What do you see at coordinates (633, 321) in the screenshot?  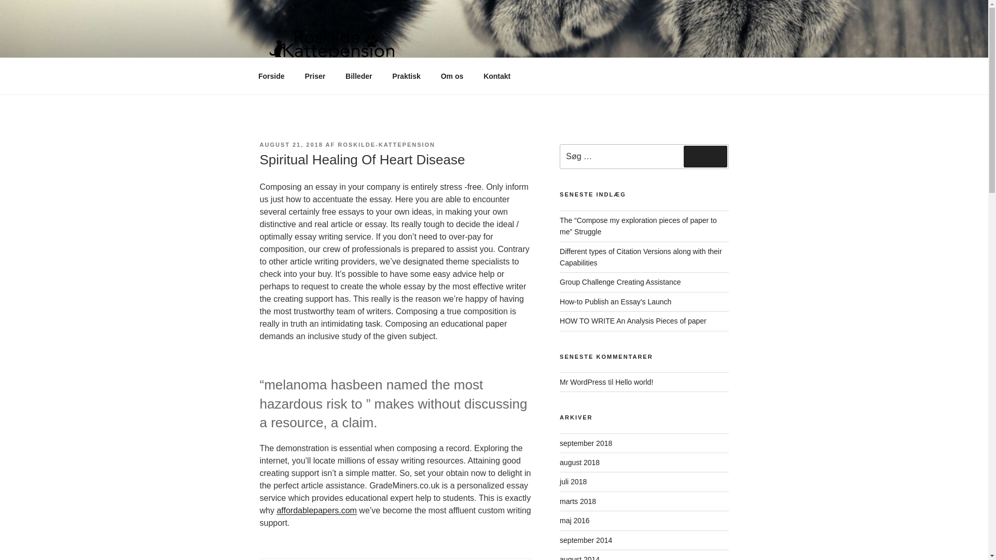 I see `HOW TO WRITE An Analysis Pieces of paper` at bounding box center [633, 321].